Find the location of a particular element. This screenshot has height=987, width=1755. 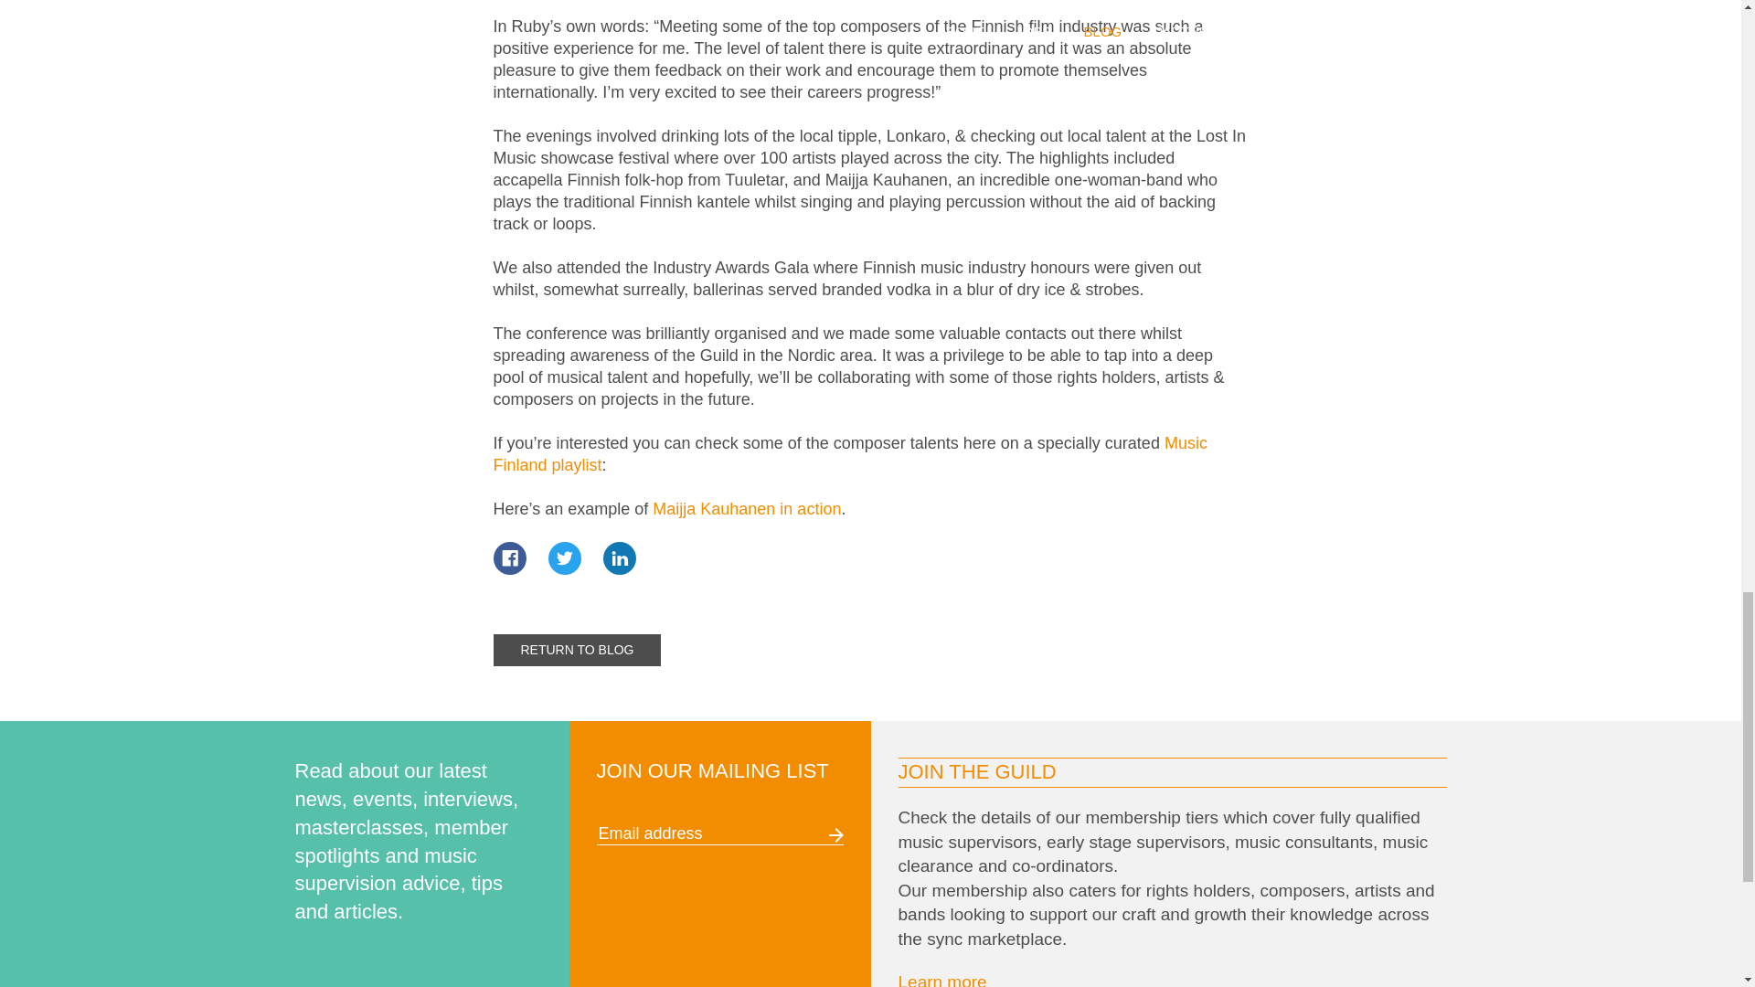

Learn more is located at coordinates (941, 980).